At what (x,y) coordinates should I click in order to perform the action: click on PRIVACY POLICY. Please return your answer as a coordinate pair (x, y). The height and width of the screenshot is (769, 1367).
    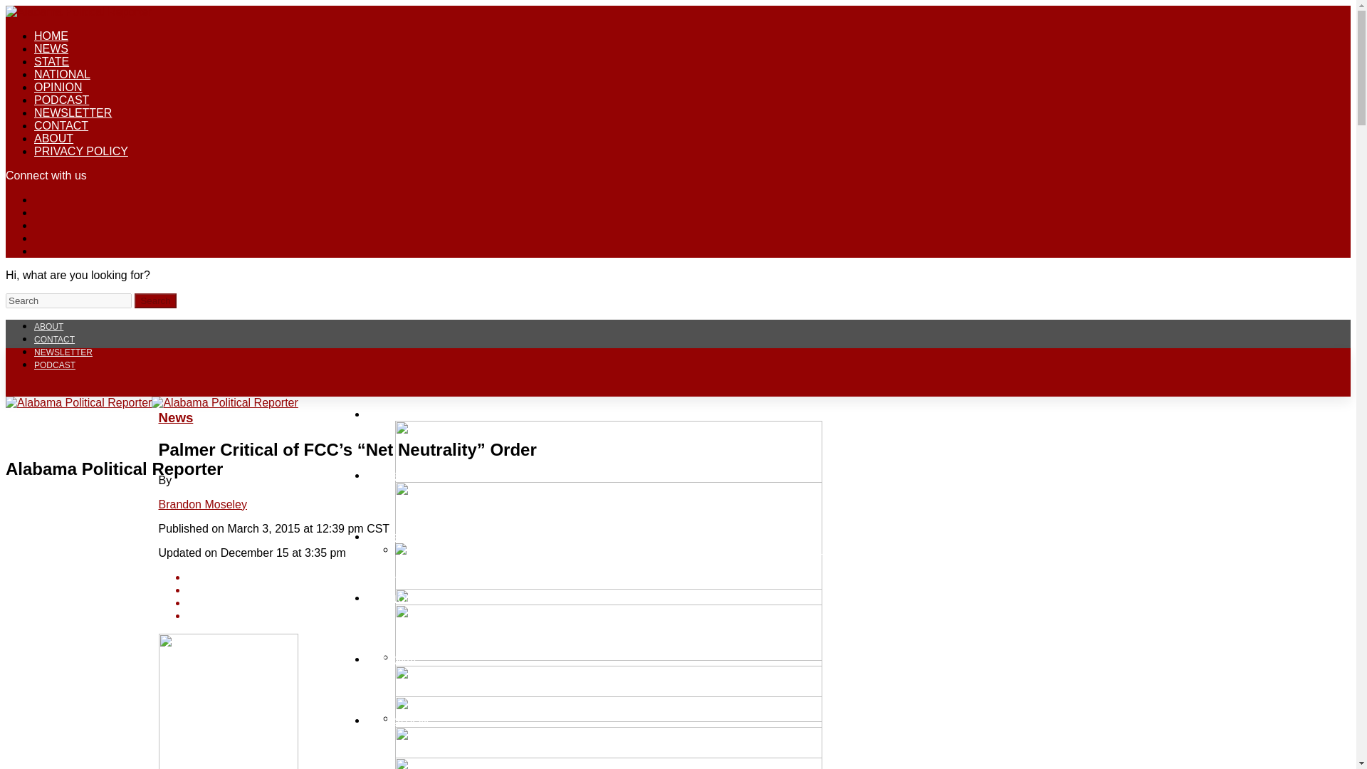
    Looking at the image, I should click on (81, 151).